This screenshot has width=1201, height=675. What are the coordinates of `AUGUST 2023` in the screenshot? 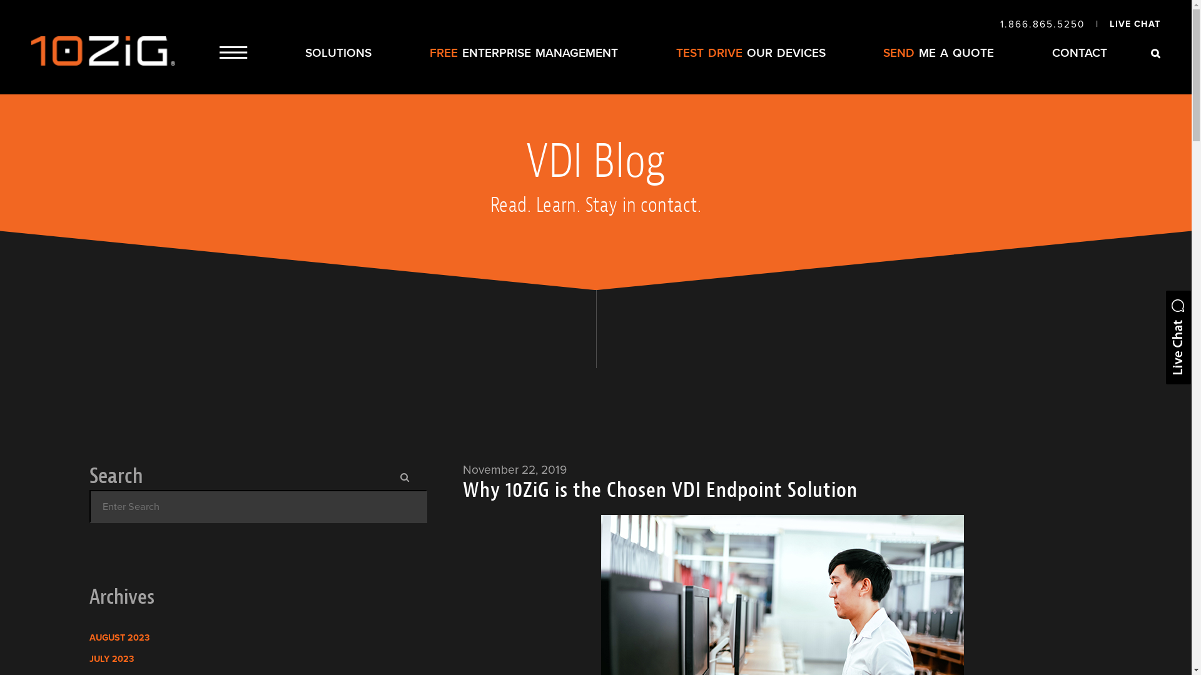 It's located at (119, 637).